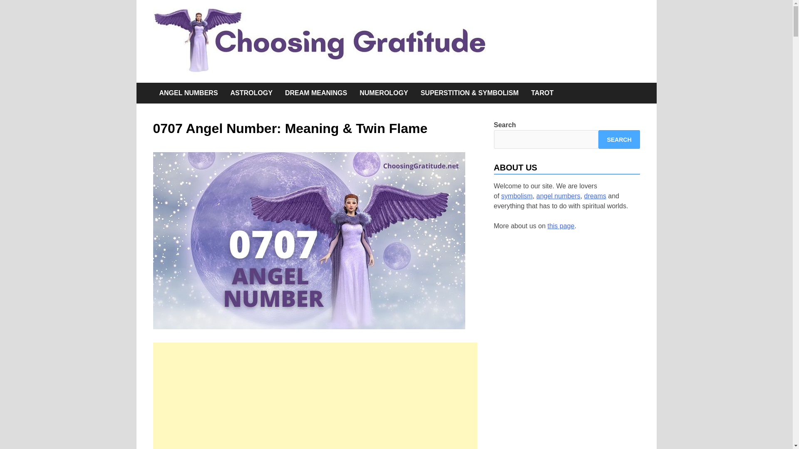  Describe the element at coordinates (316, 93) in the screenshot. I see `DREAM MEANINGS` at that location.